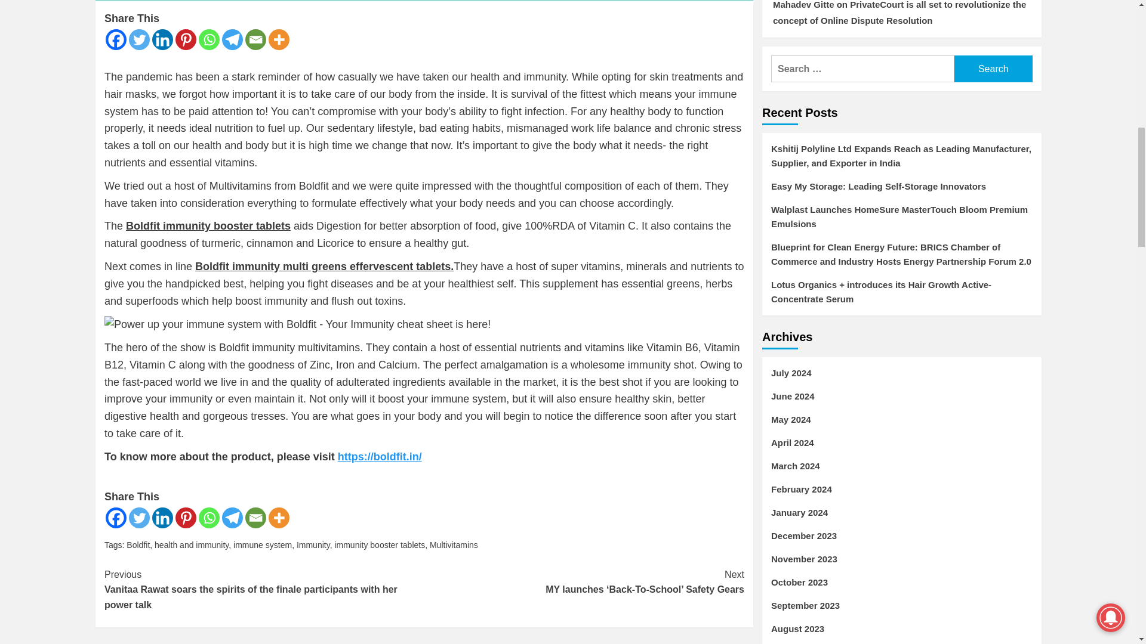 This screenshot has width=1146, height=644. Describe the element at coordinates (233, 39) in the screenshot. I see `Telegram` at that location.